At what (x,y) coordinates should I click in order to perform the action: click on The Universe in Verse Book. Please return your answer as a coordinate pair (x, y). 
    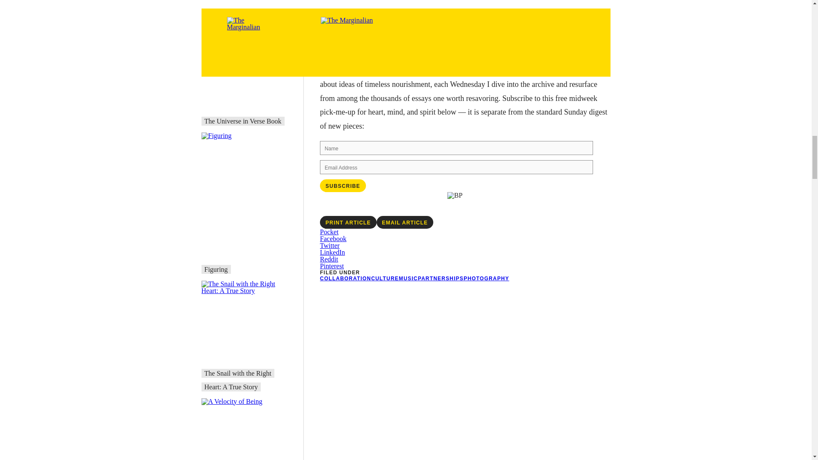
    Looking at the image, I should click on (243, 121).